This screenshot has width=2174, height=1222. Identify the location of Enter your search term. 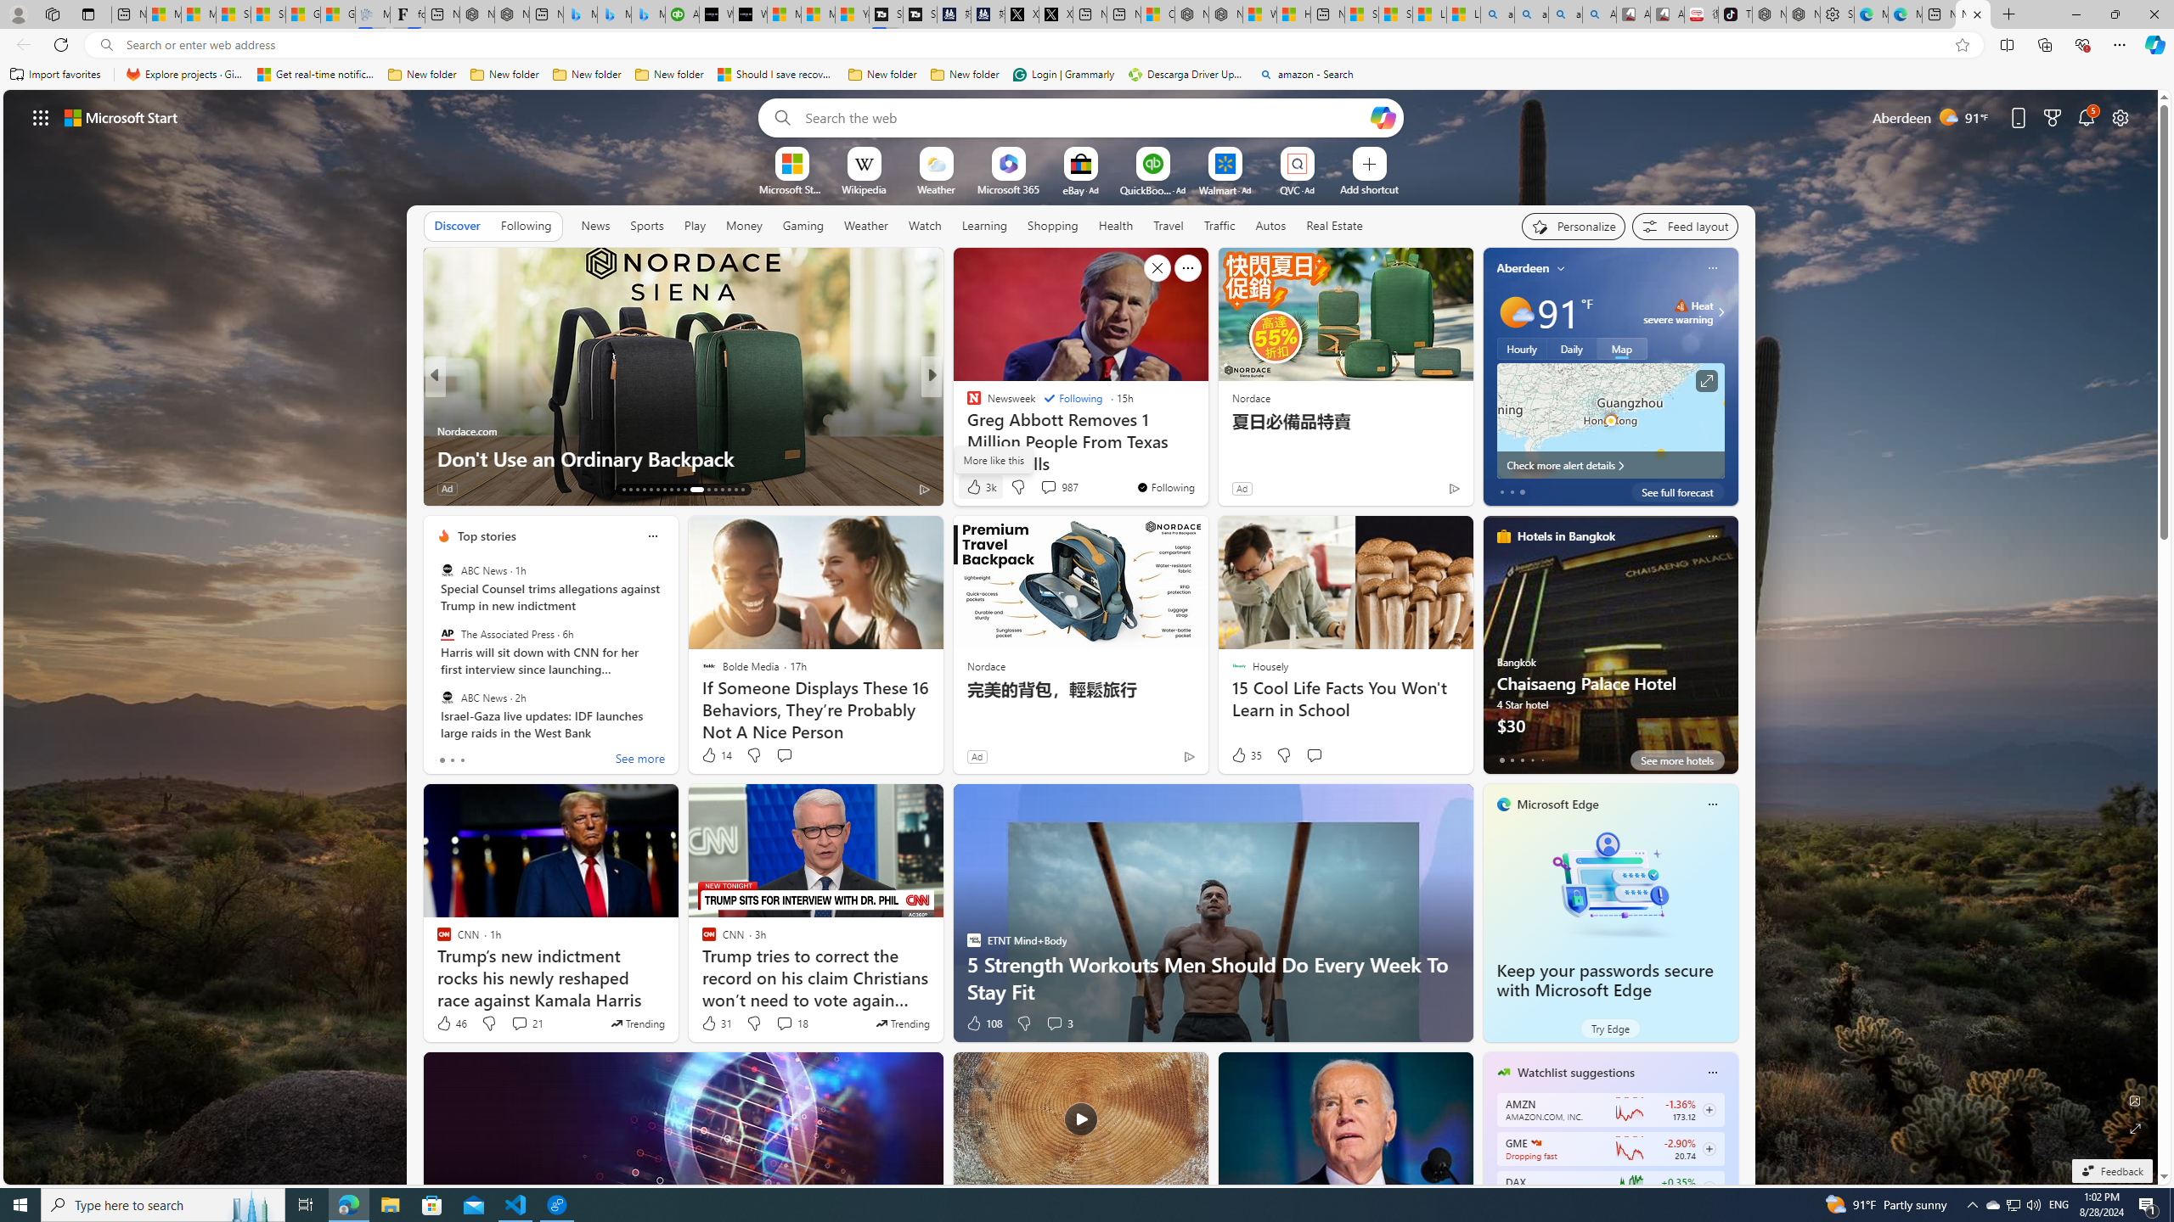
(1084, 117).